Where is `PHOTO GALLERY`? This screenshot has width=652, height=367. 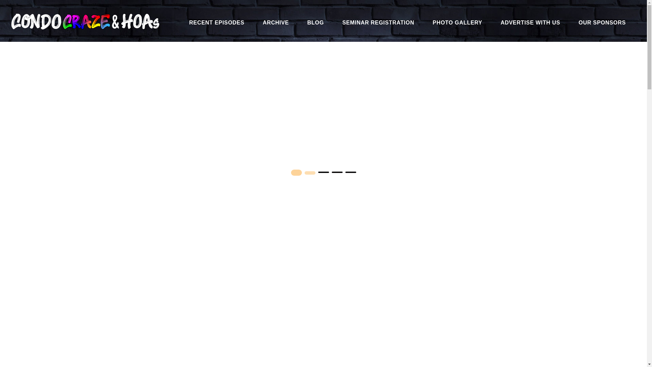 PHOTO GALLERY is located at coordinates (457, 22).